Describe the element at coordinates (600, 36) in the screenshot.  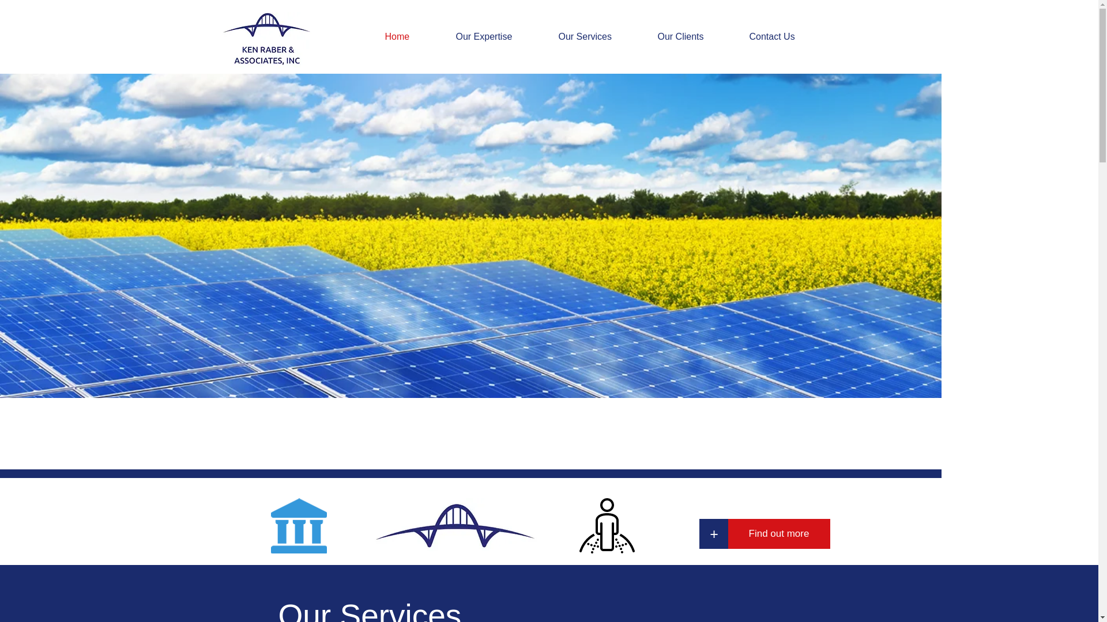
I see `Our Services` at that location.